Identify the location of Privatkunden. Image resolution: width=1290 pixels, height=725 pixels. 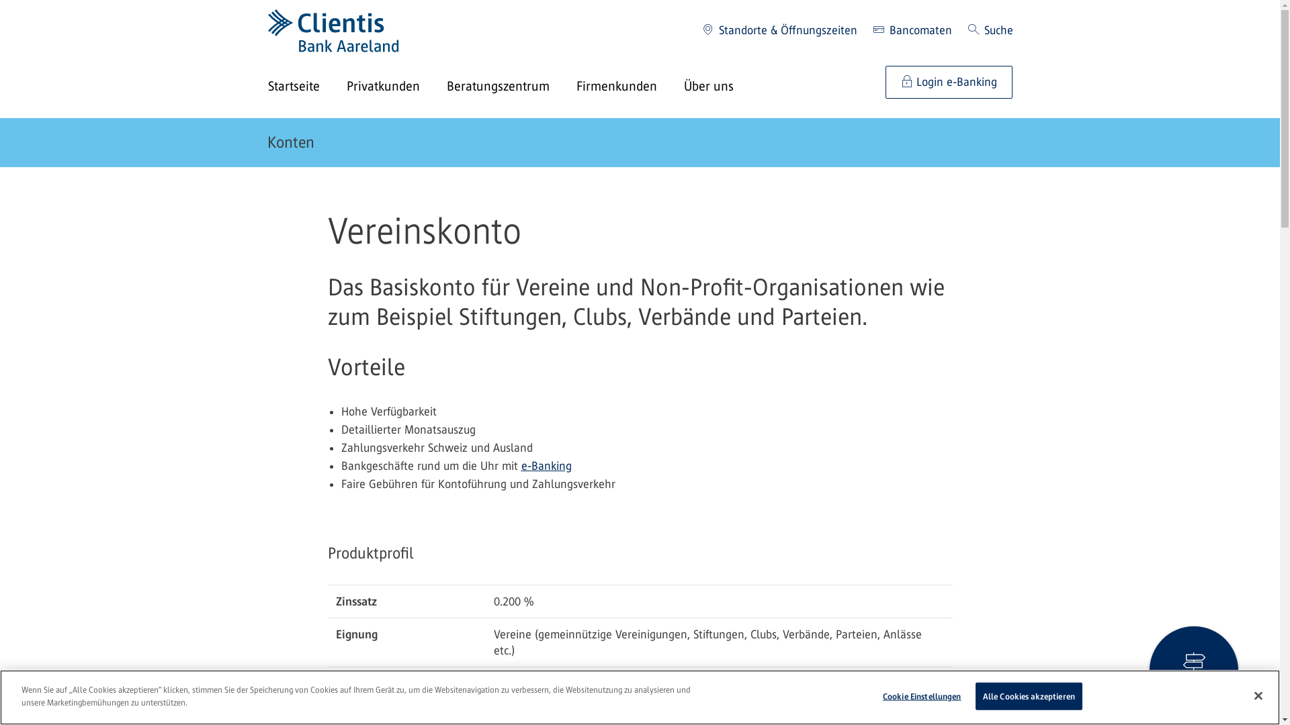
(396, 87).